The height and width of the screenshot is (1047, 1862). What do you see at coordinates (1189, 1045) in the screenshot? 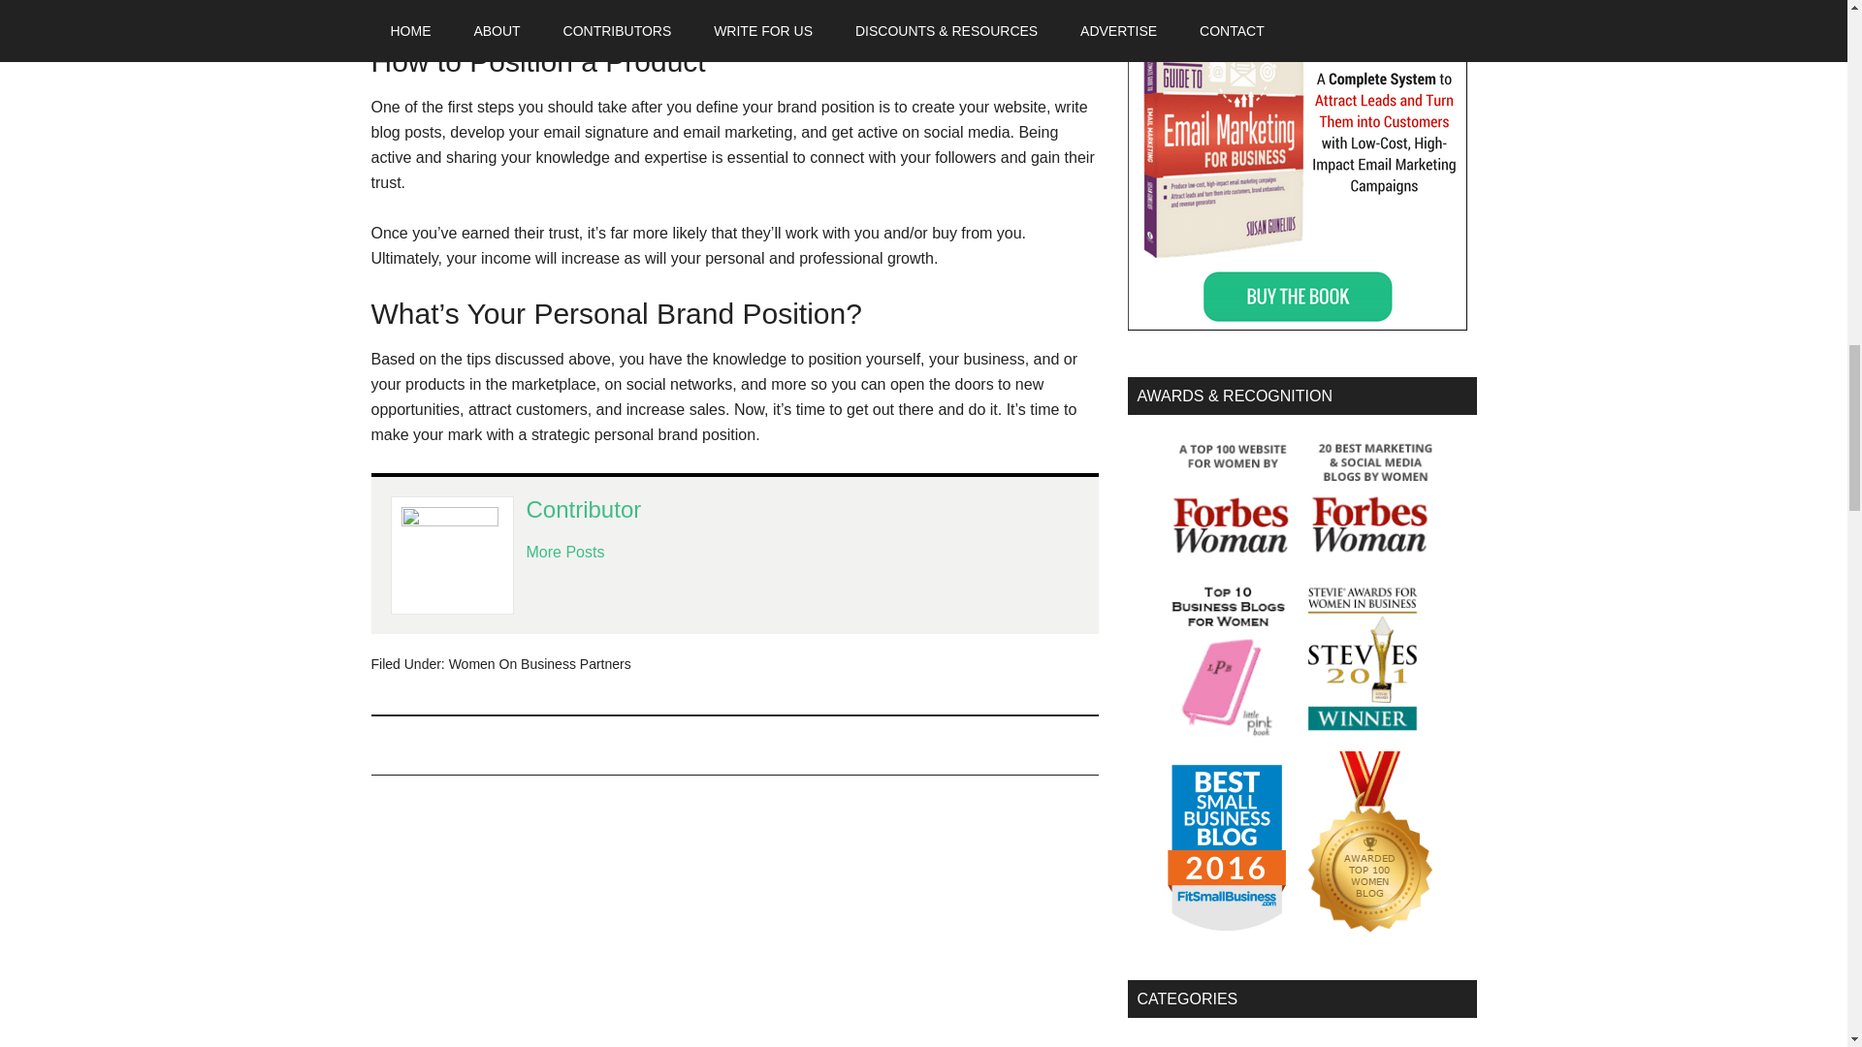
I see `Board of Directors` at bounding box center [1189, 1045].